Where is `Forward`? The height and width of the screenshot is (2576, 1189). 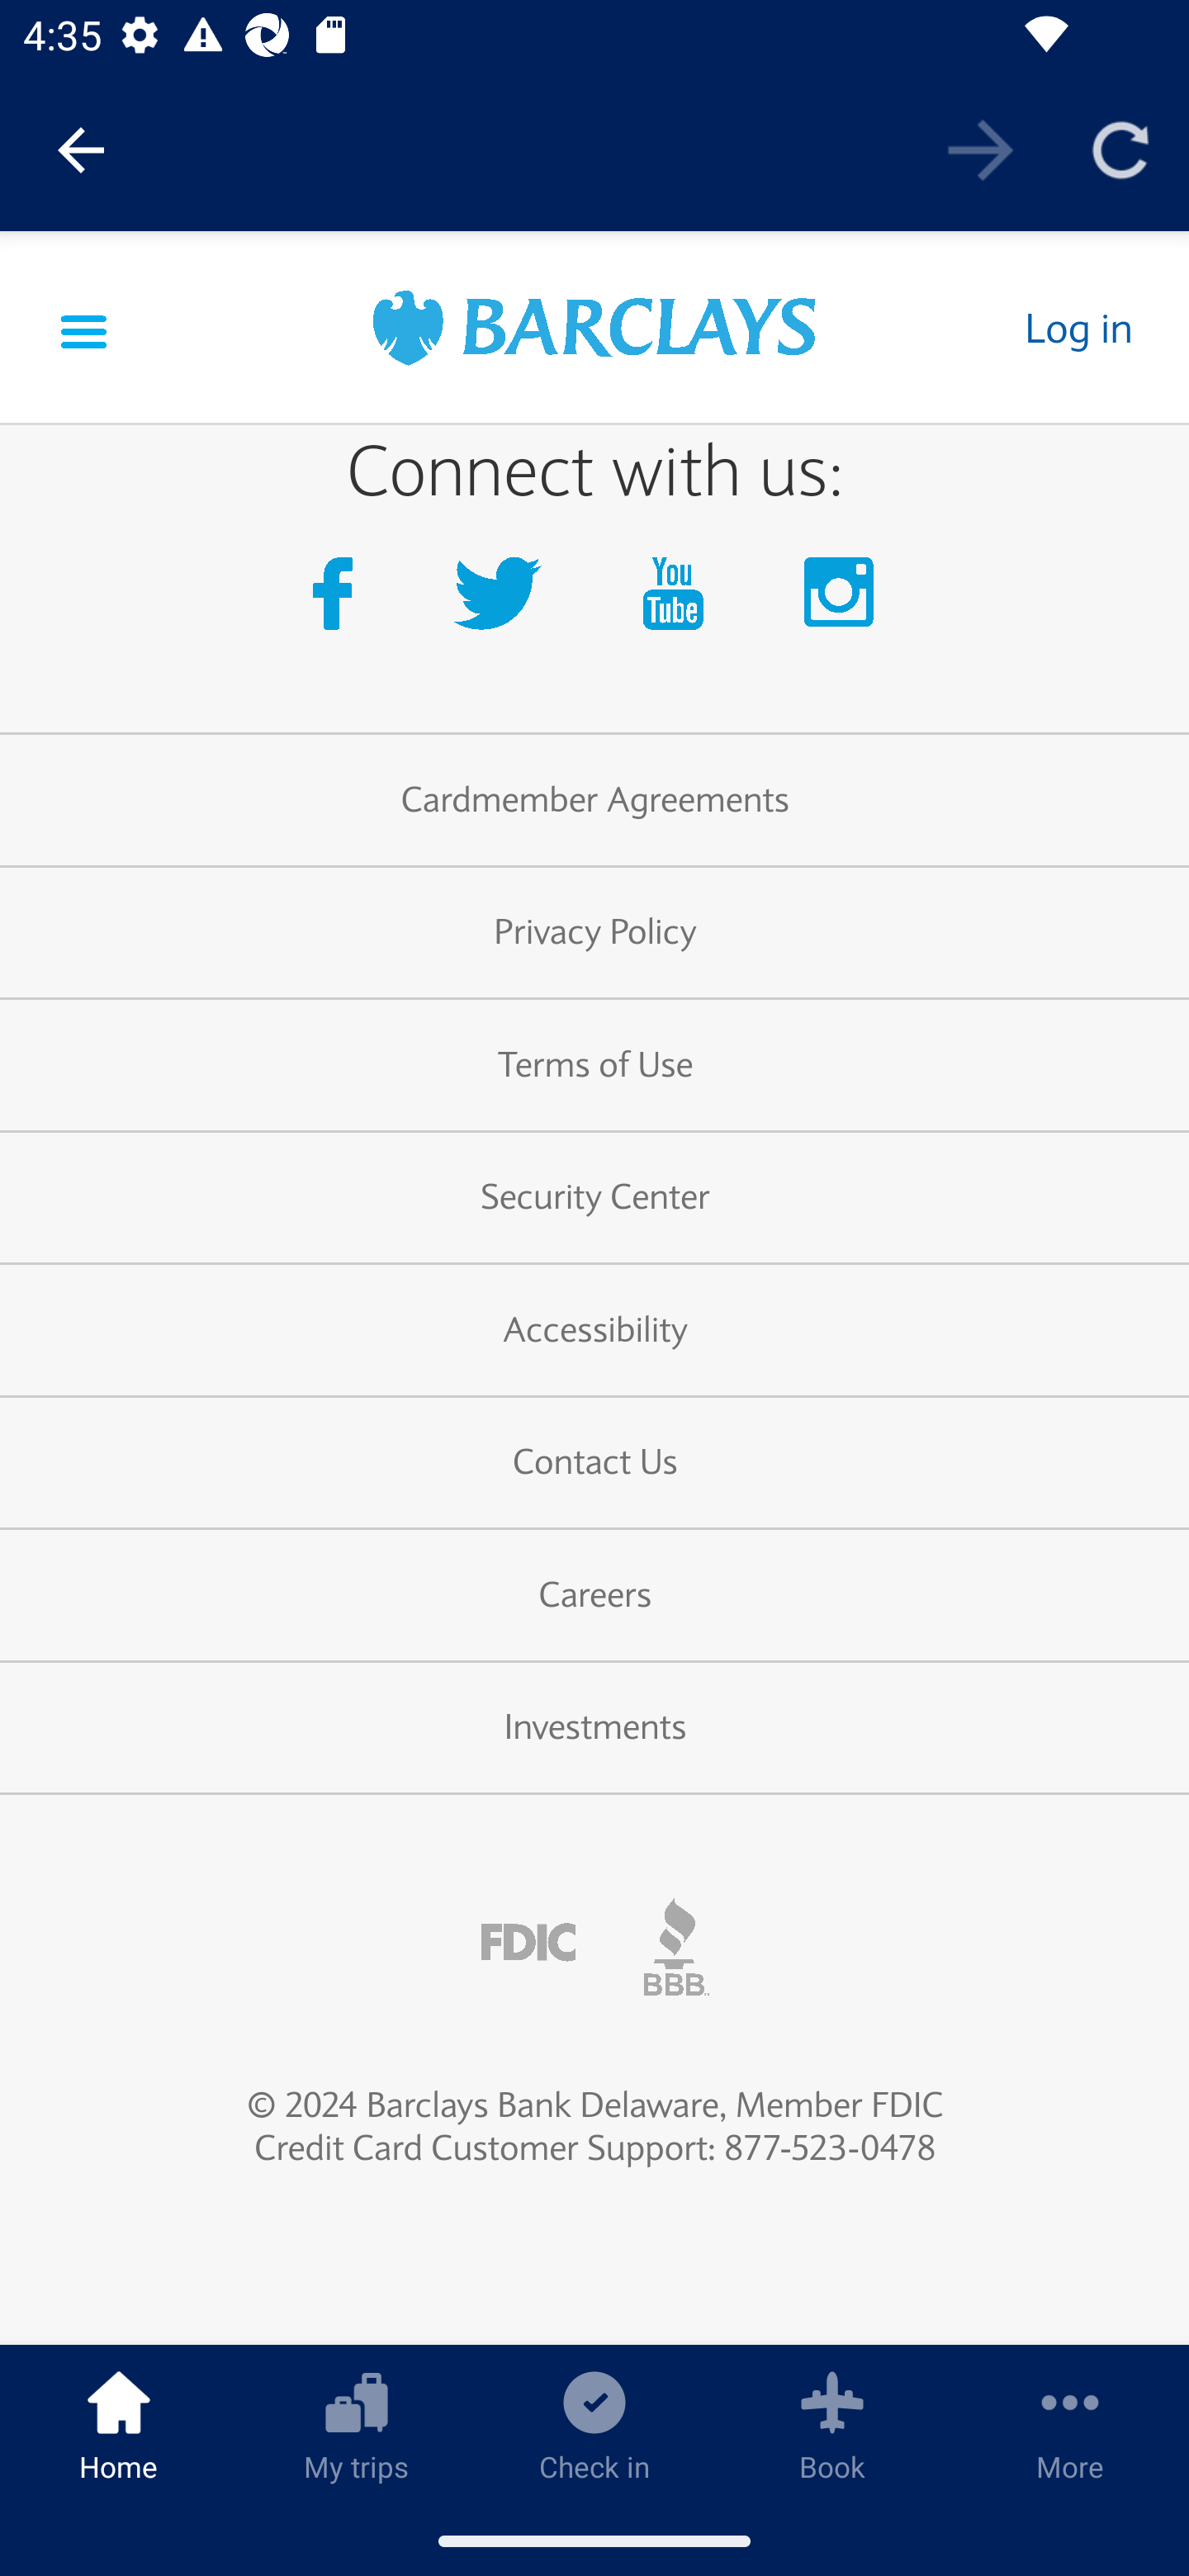
Forward is located at coordinates (981, 149).